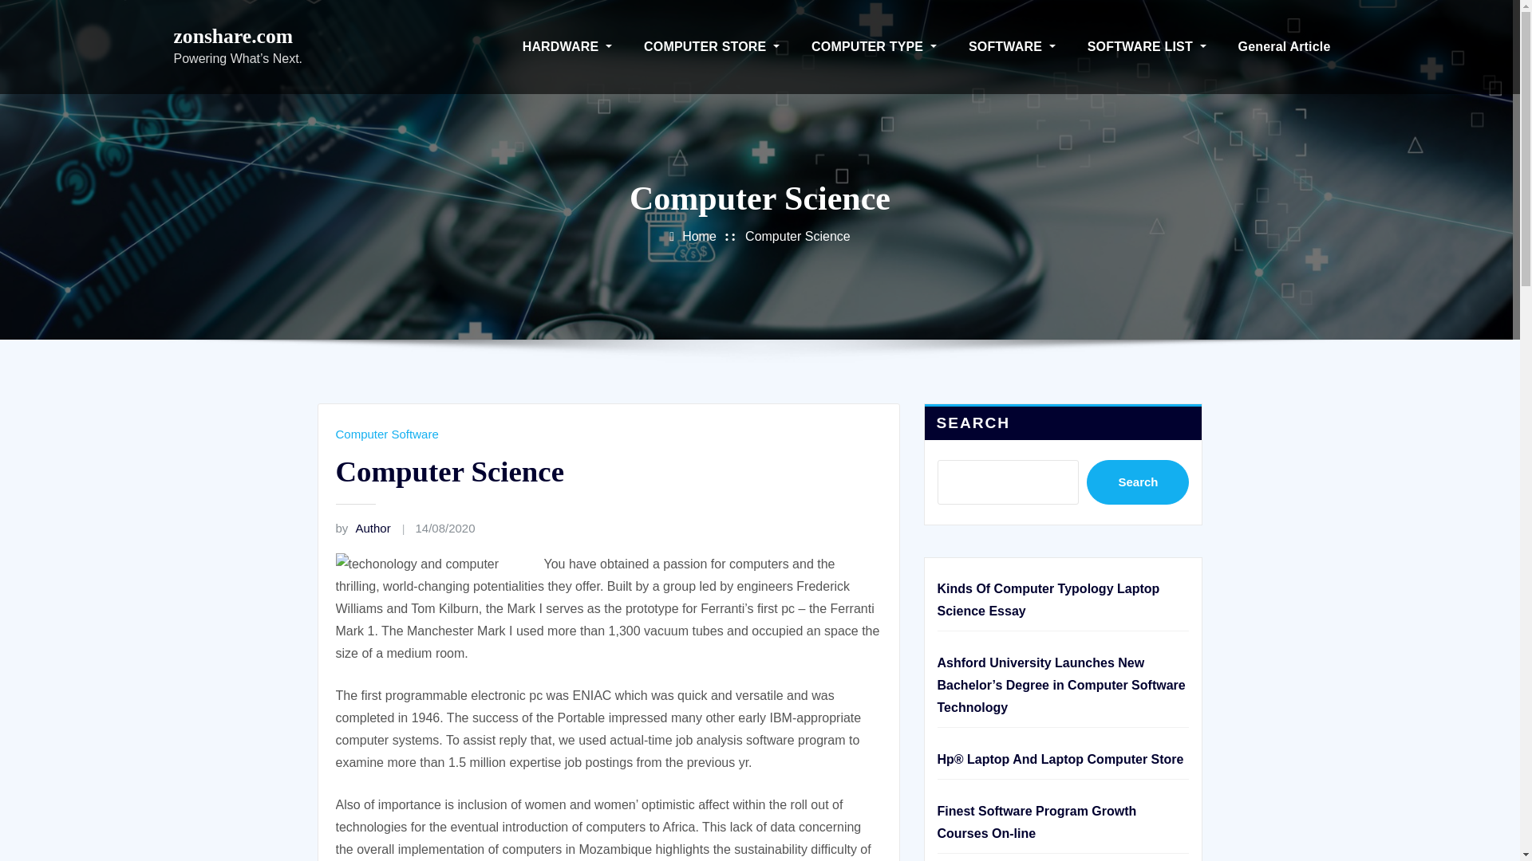 This screenshot has height=861, width=1532. I want to click on COMPUTER TYPE, so click(874, 46).